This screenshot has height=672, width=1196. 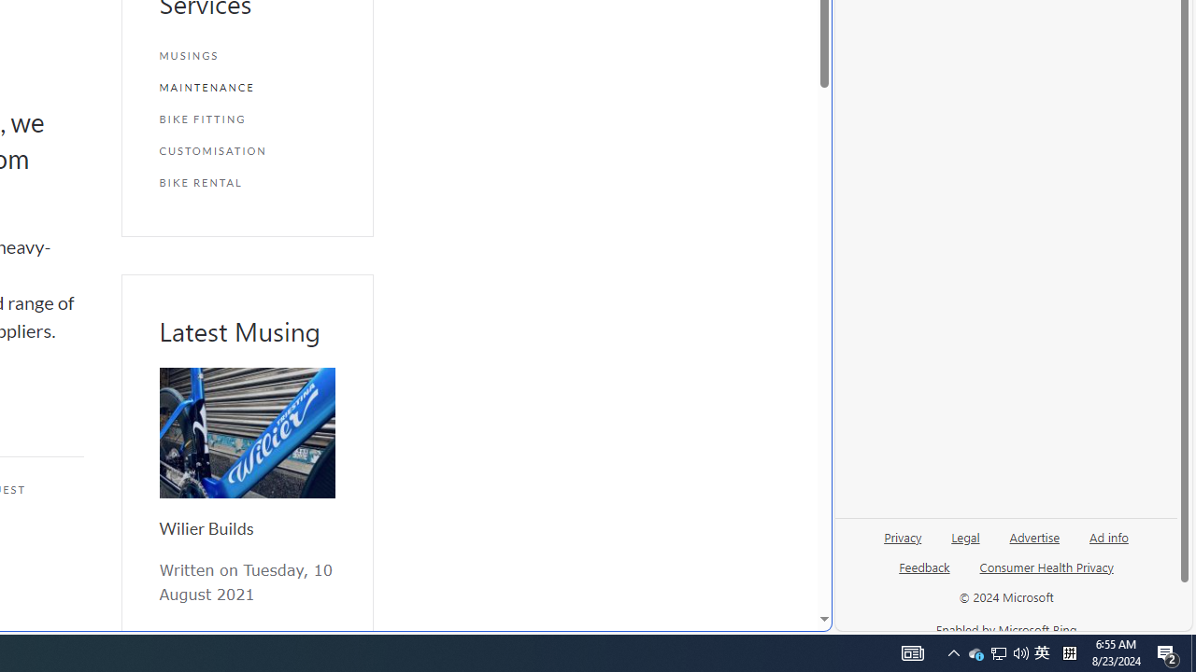 What do you see at coordinates (1046, 567) in the screenshot?
I see `Consumer Health Privacy` at bounding box center [1046, 567].